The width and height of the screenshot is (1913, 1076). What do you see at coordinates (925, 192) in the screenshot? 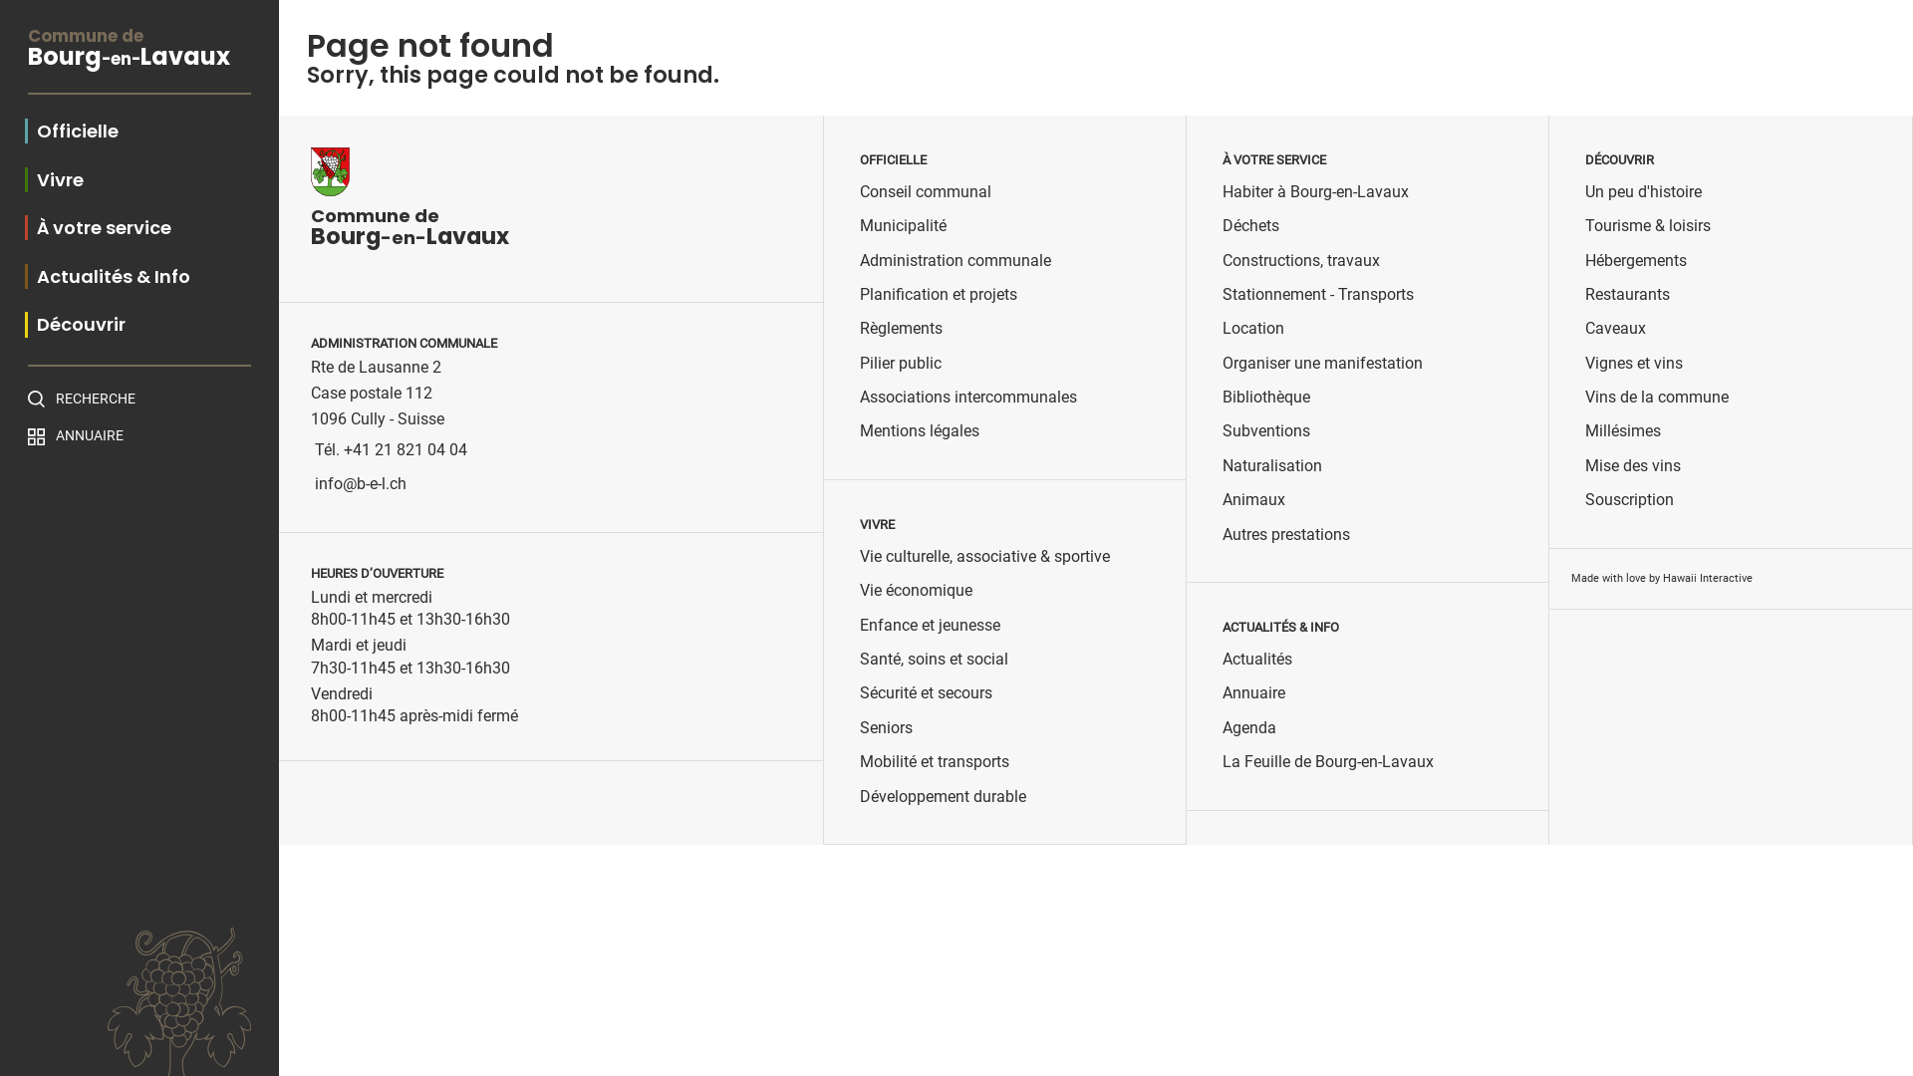
I see `Conseil communal` at bounding box center [925, 192].